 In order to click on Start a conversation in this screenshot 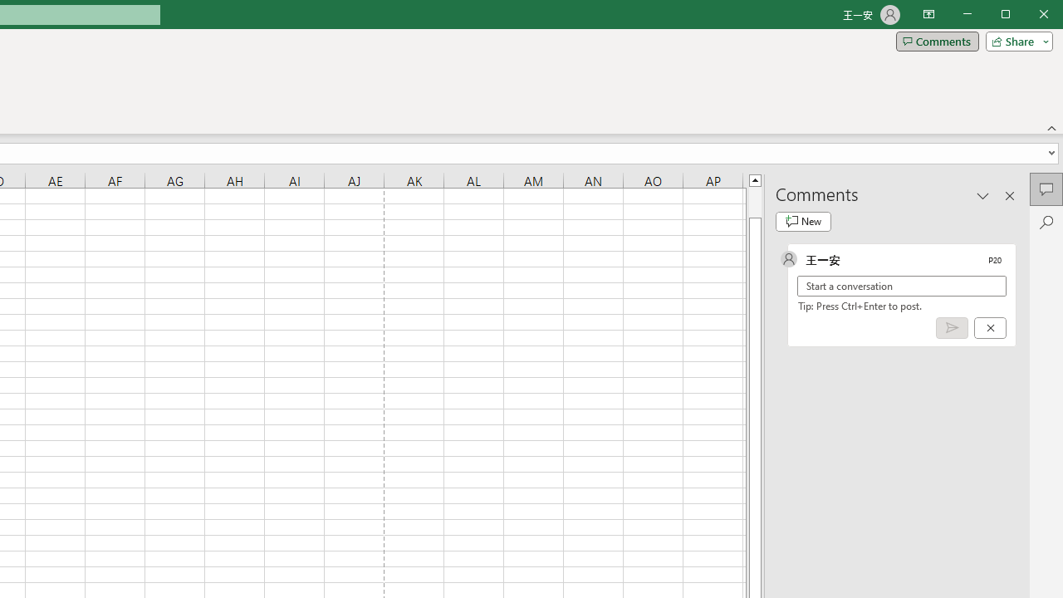, I will do `click(902, 286)`.